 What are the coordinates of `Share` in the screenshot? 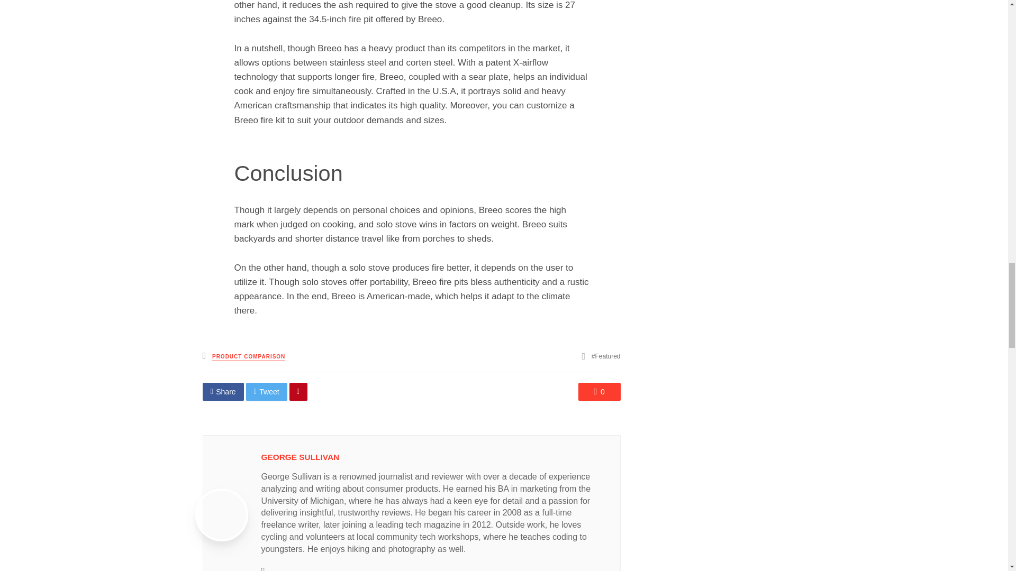 It's located at (223, 391).